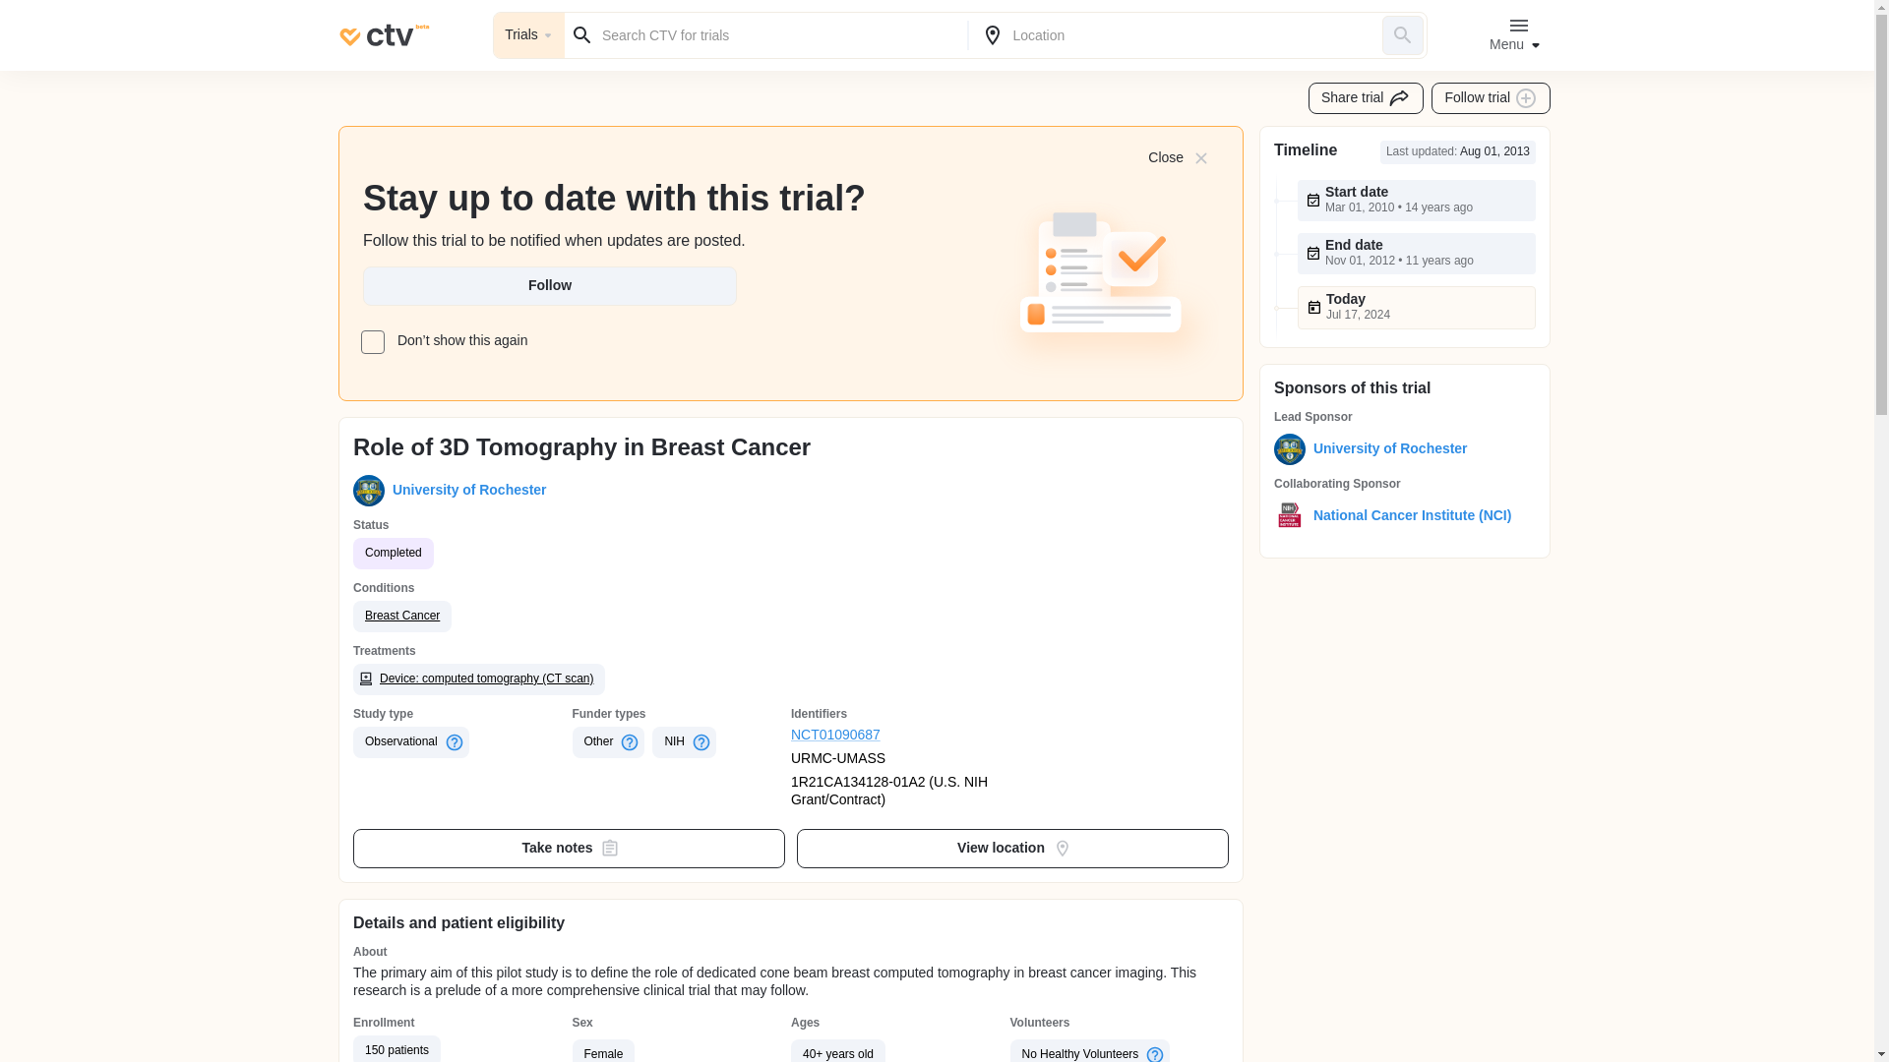 This screenshot has height=1062, width=1889. Describe the element at coordinates (569, 849) in the screenshot. I see `Take notes` at that location.